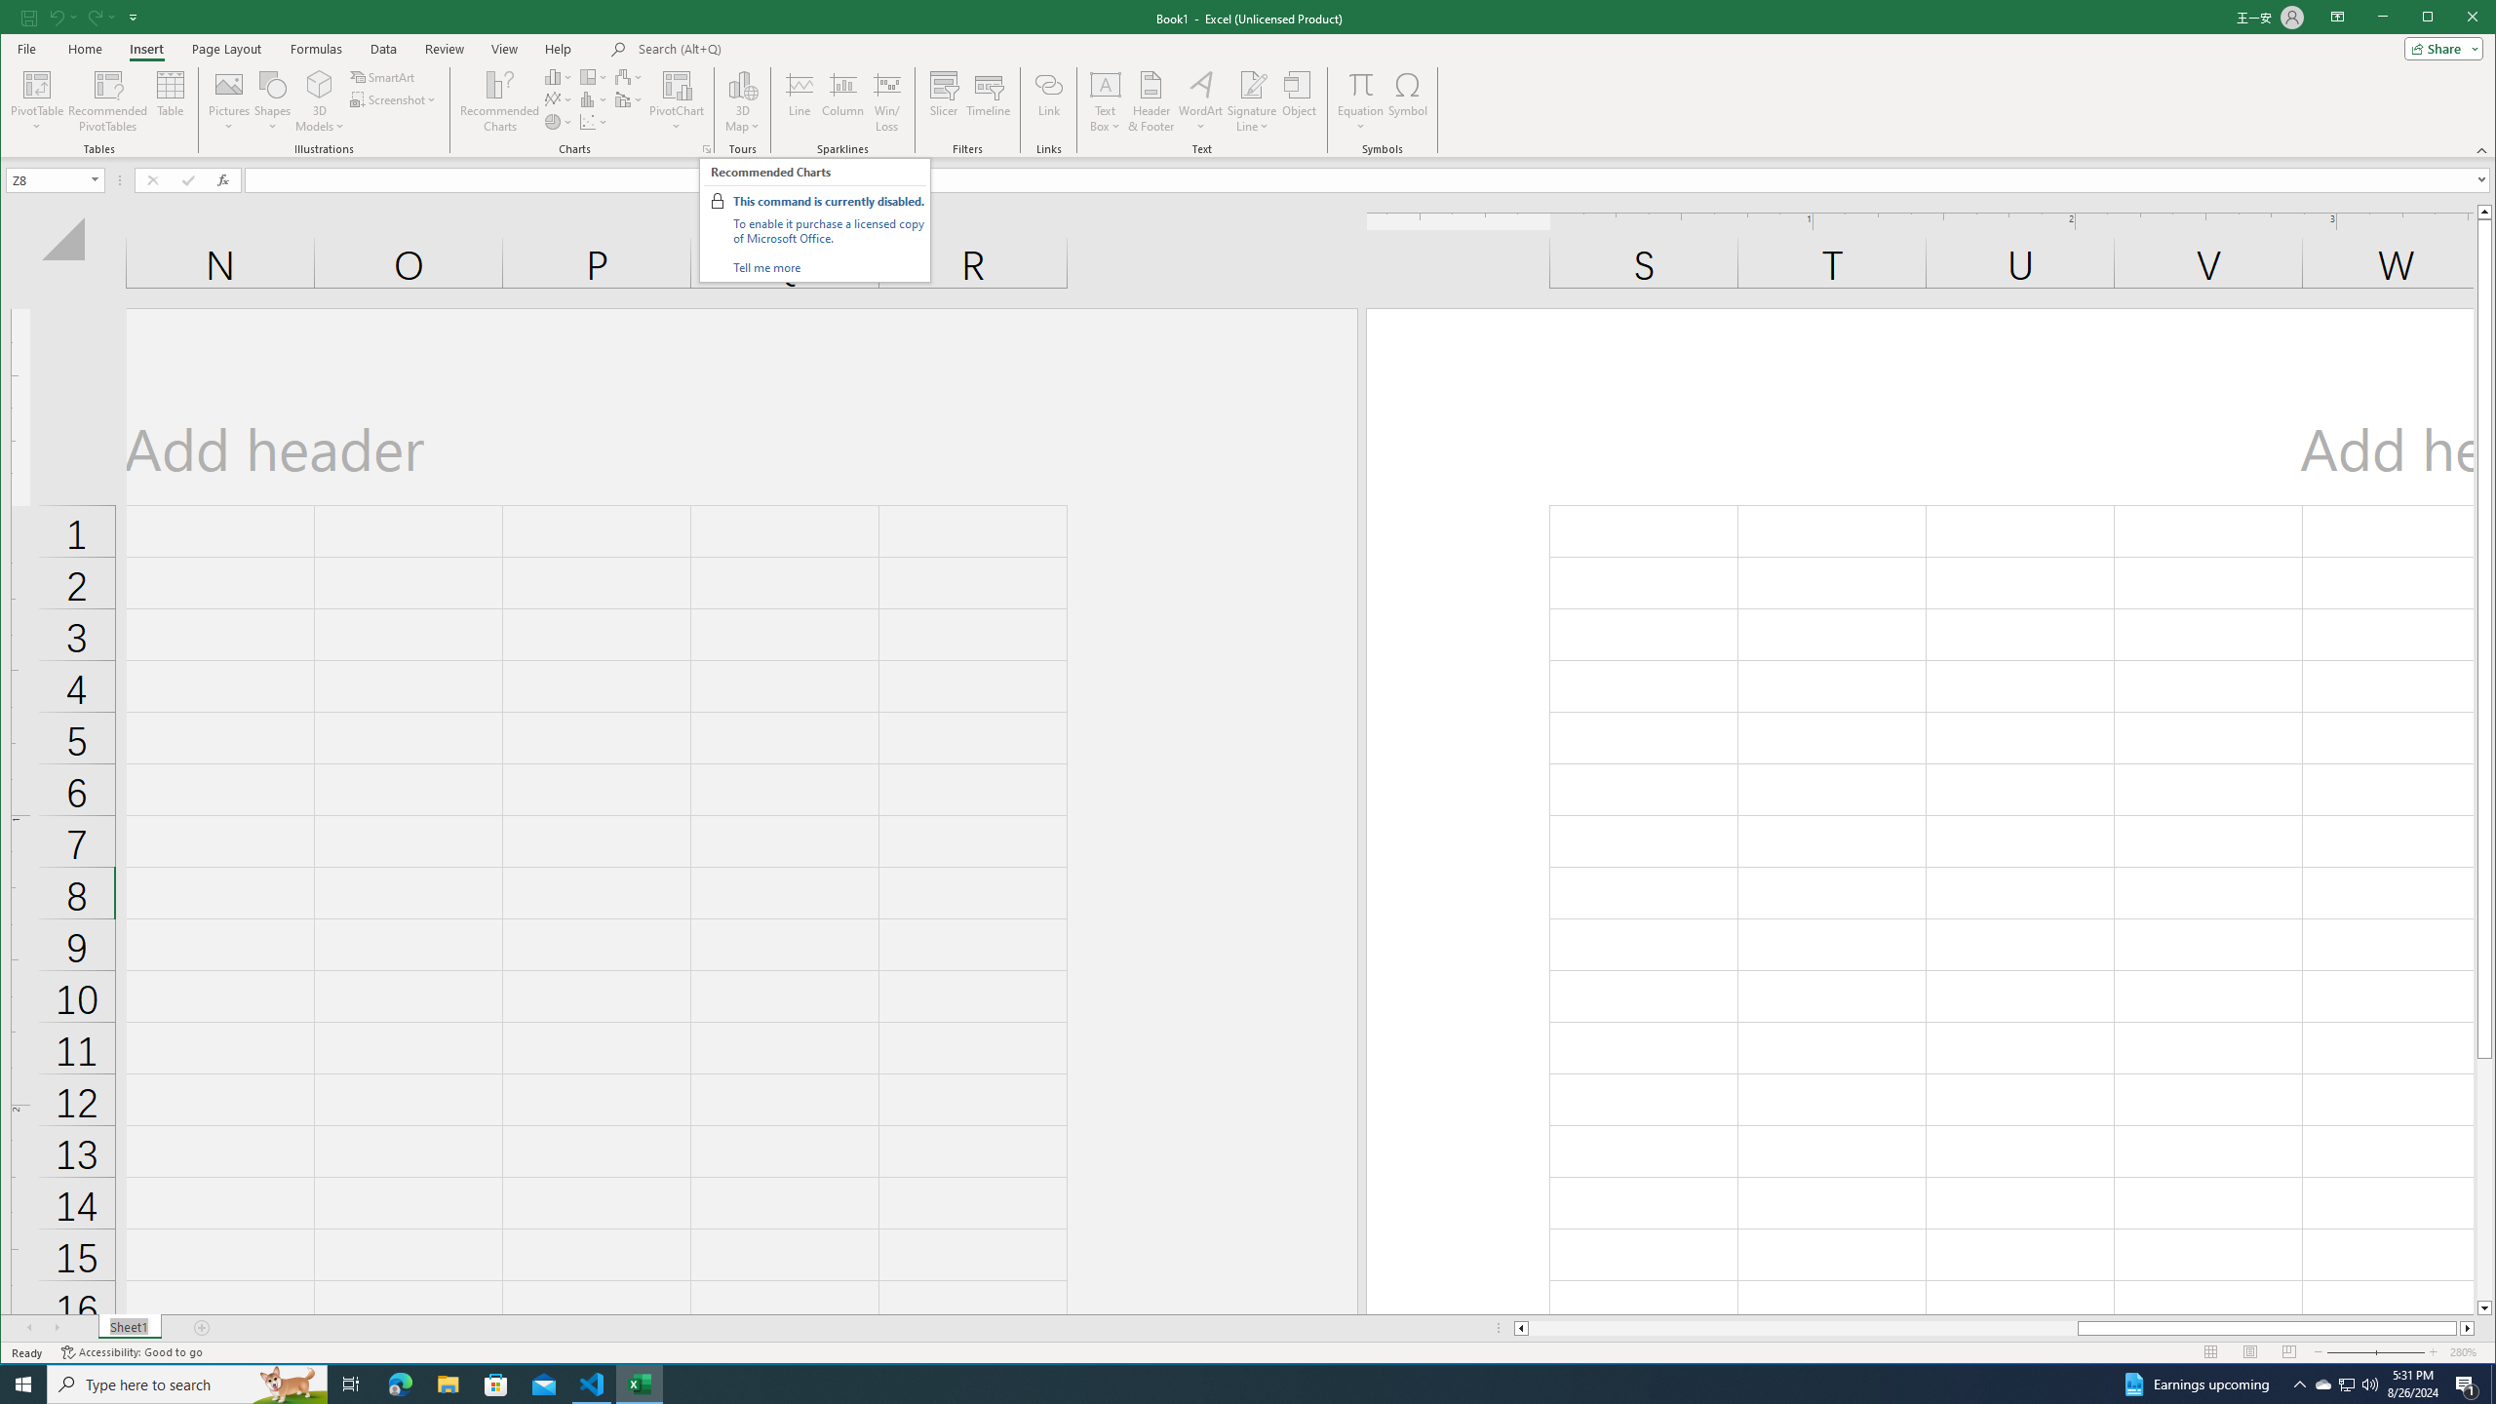  Describe the element at coordinates (1802, 1328) in the screenshot. I see `Page left` at that location.